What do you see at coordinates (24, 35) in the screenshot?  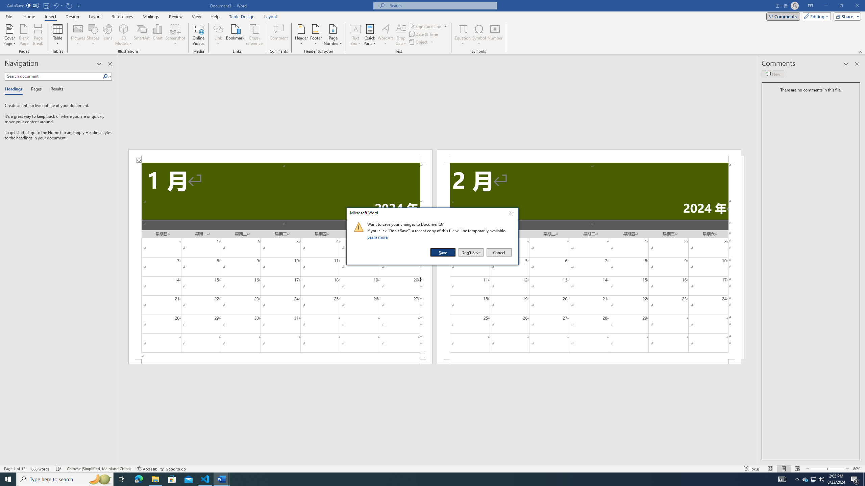 I see `Blank Page` at bounding box center [24, 35].